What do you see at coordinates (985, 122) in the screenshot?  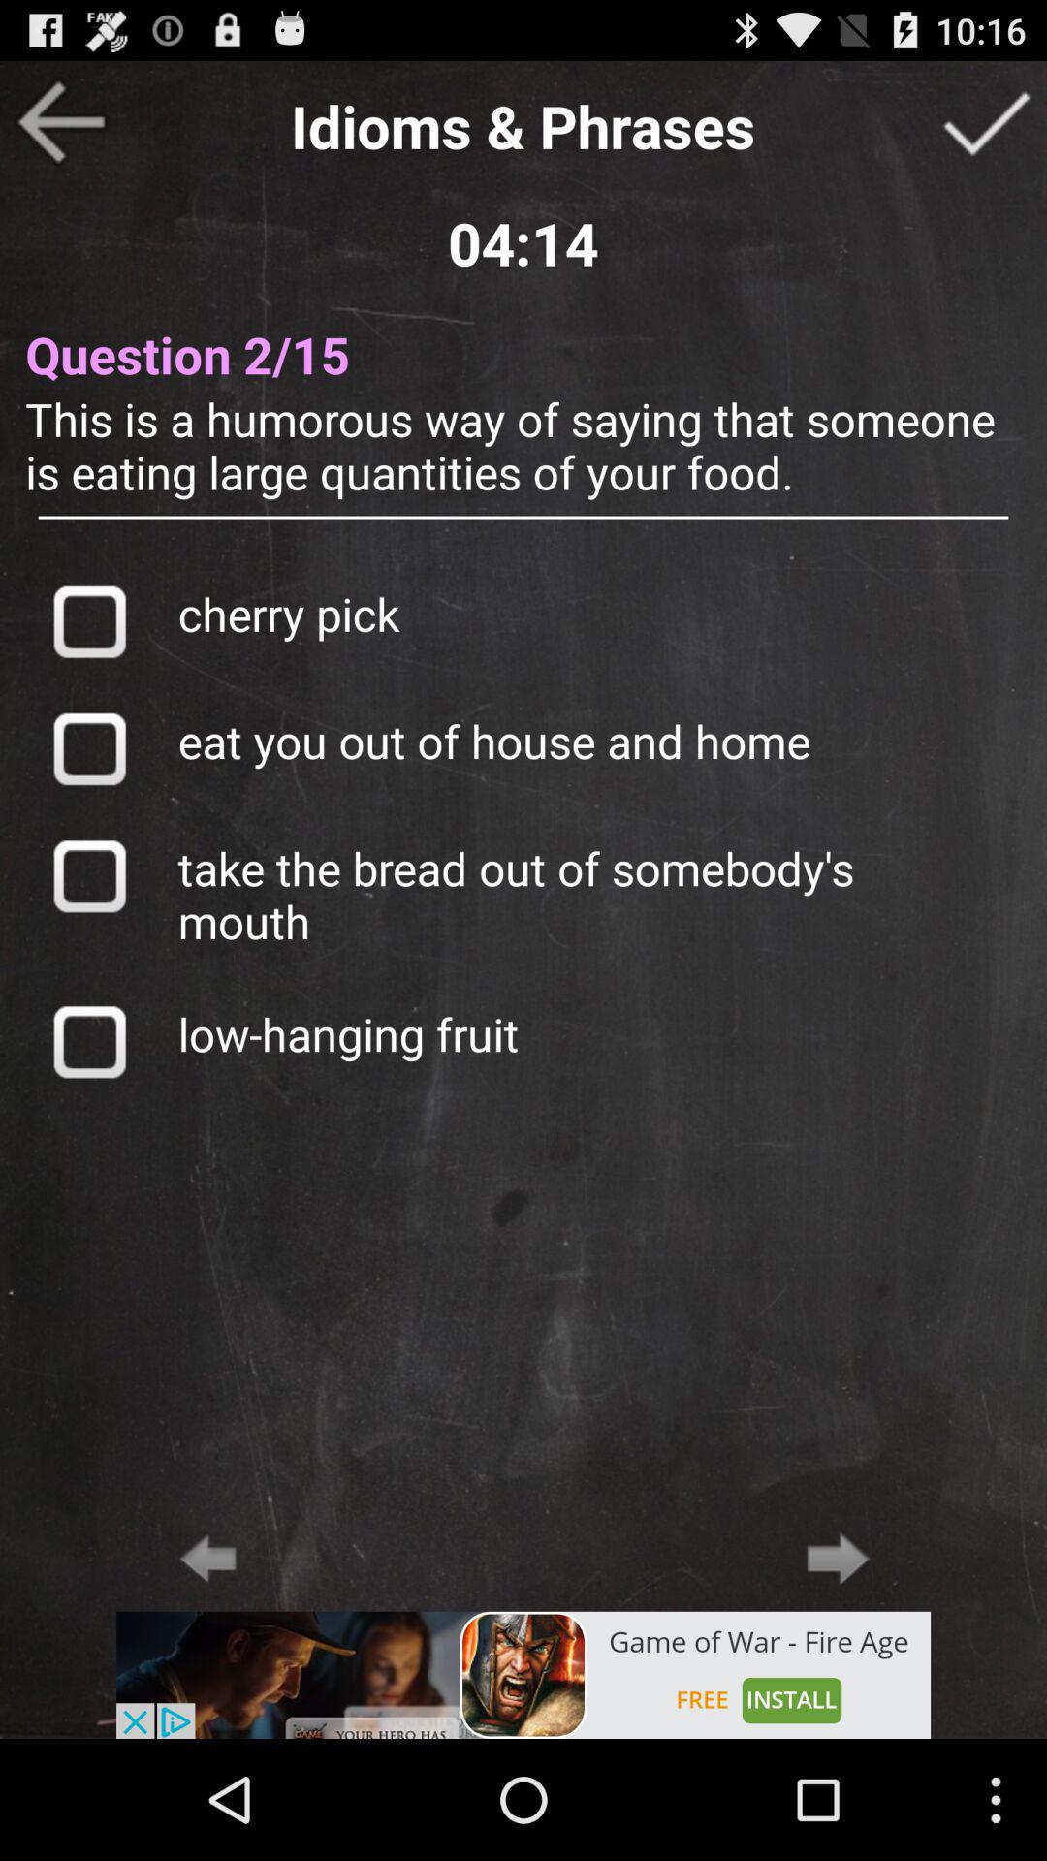 I see `select tick mark icon beside idioms  phrases` at bounding box center [985, 122].